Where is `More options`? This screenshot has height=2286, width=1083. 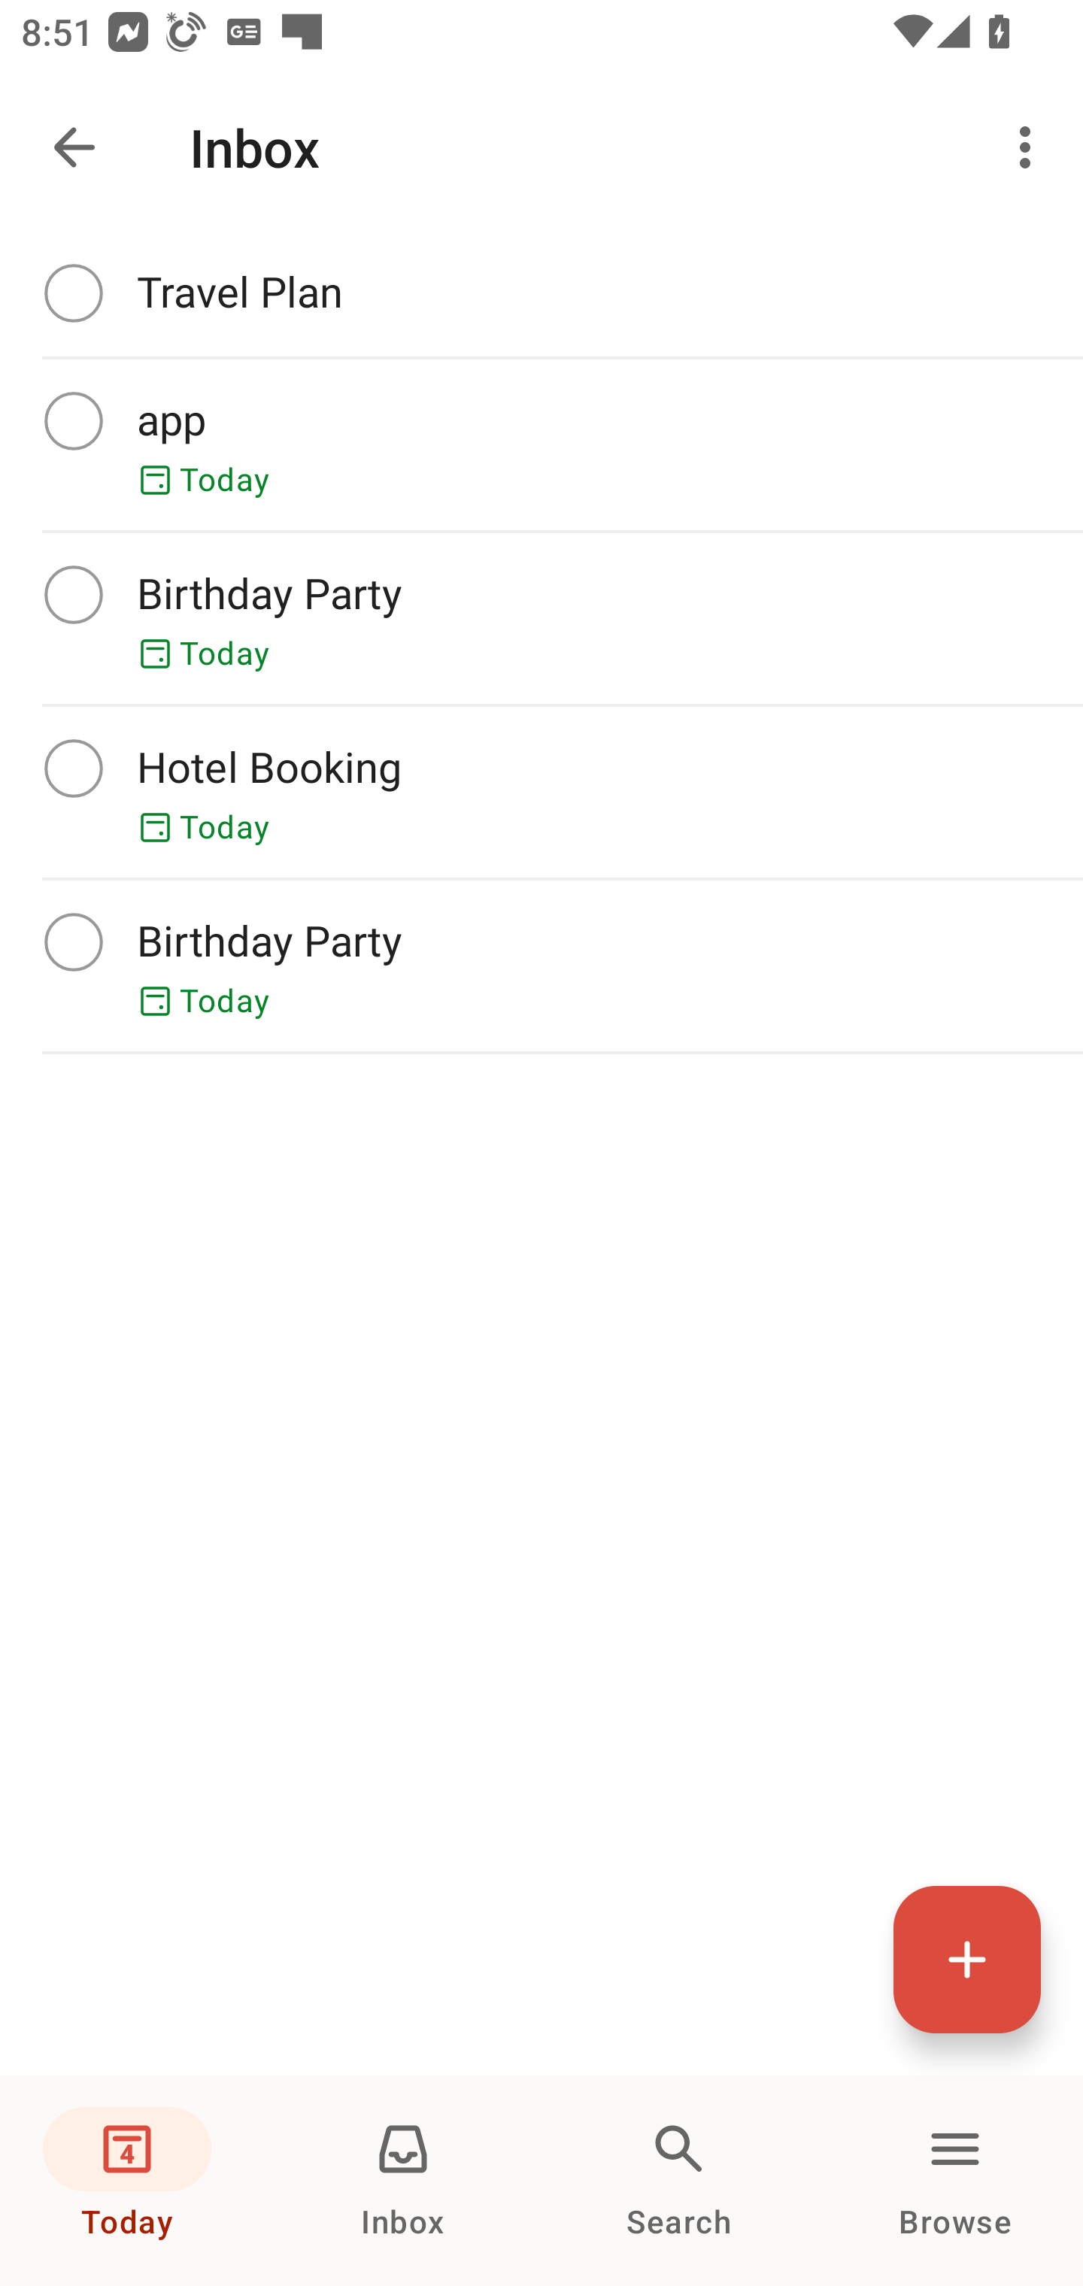 More options is located at coordinates (1030, 147).